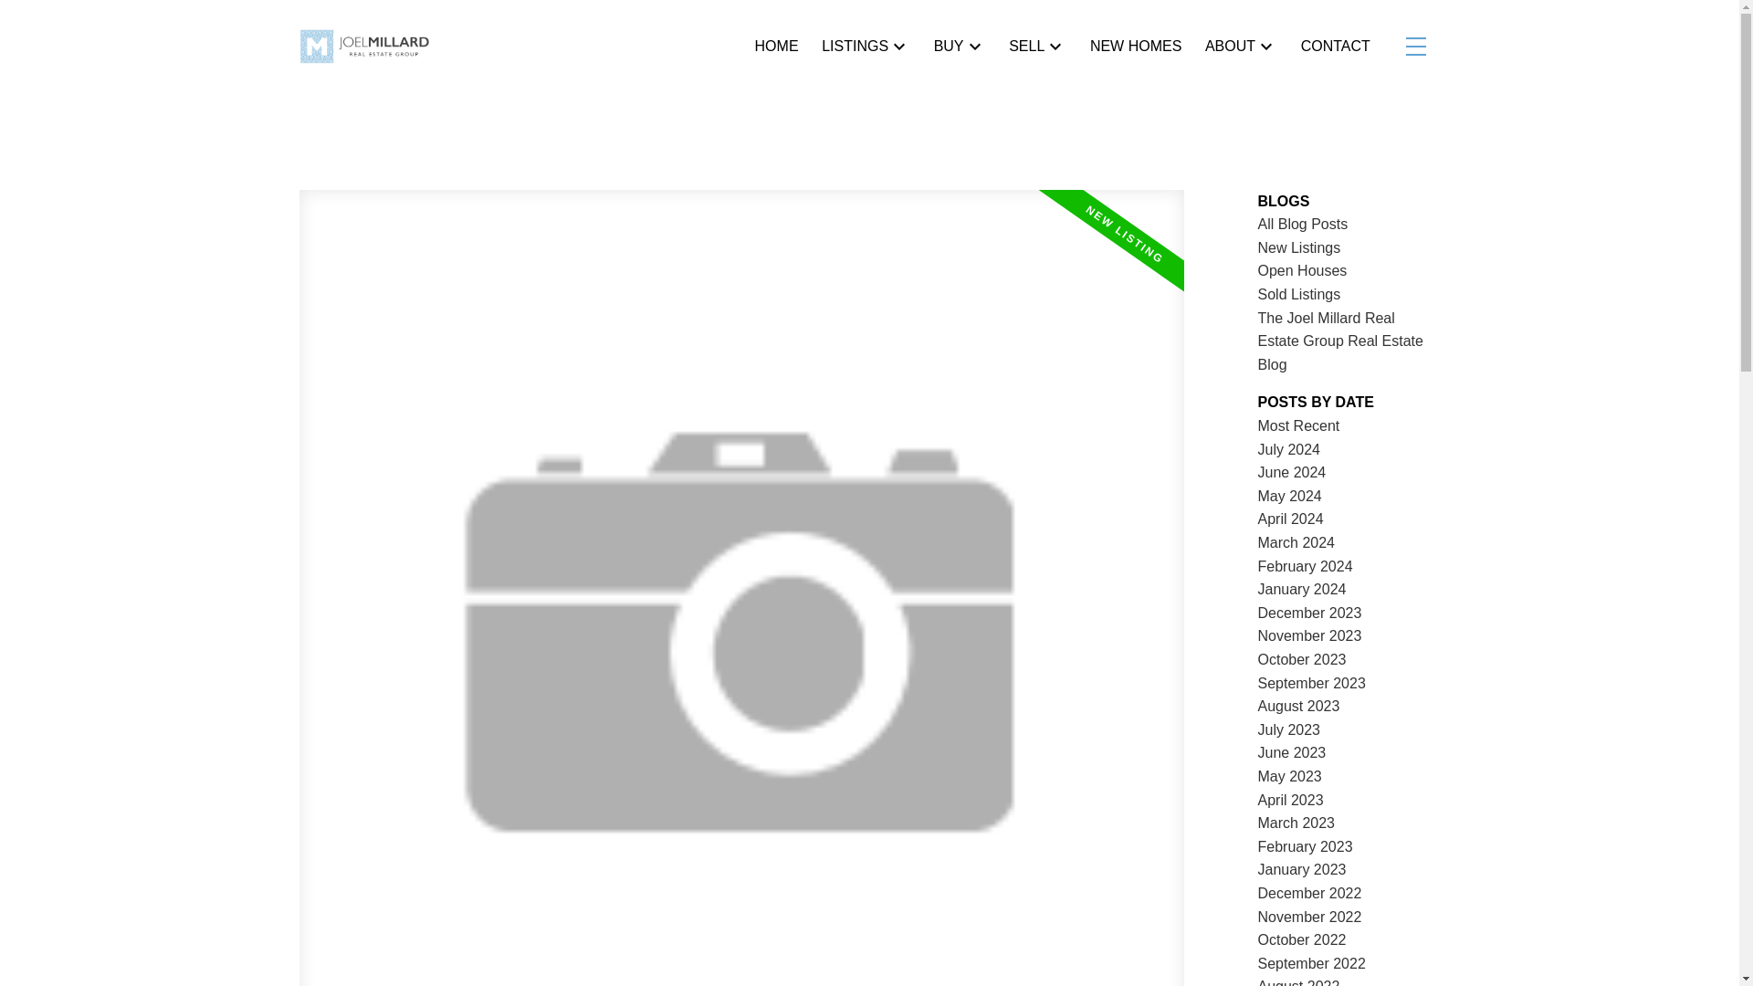 Image resolution: width=1753 pixels, height=986 pixels. I want to click on CONTACT, so click(1335, 46).